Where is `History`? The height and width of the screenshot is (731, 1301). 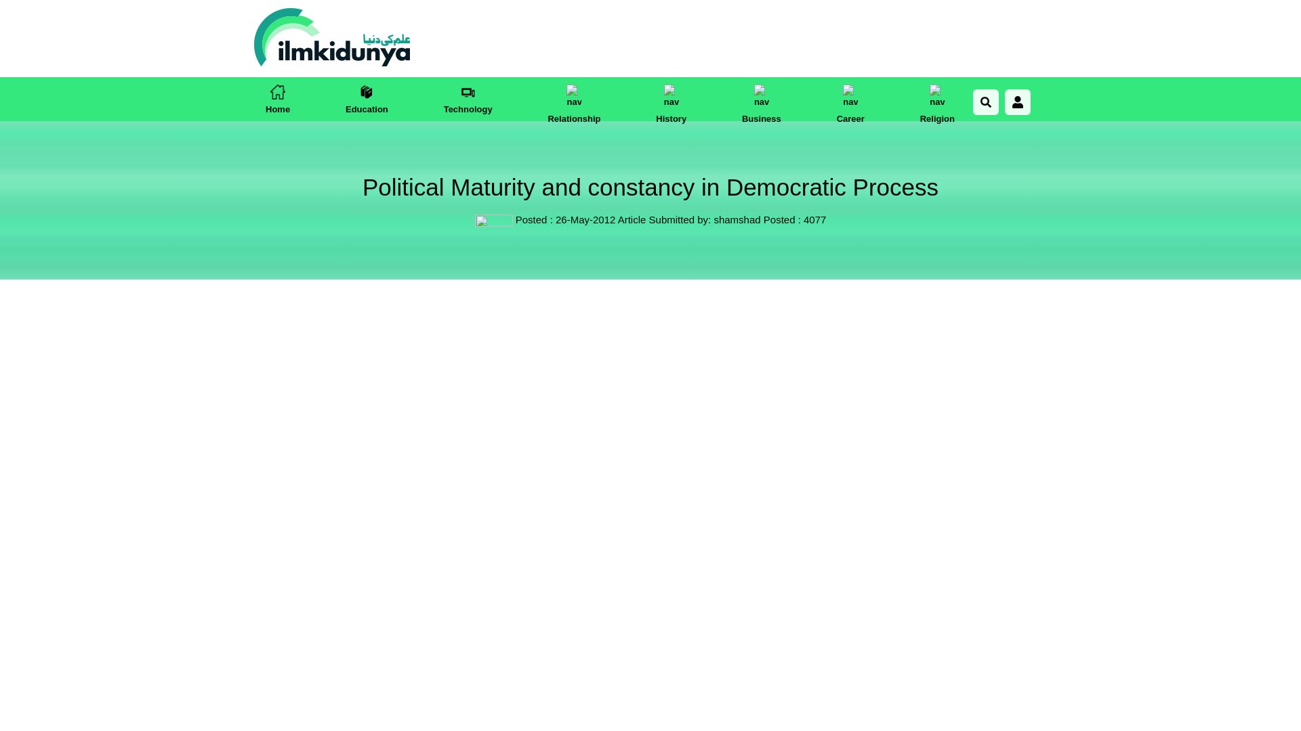
History is located at coordinates (671, 103).